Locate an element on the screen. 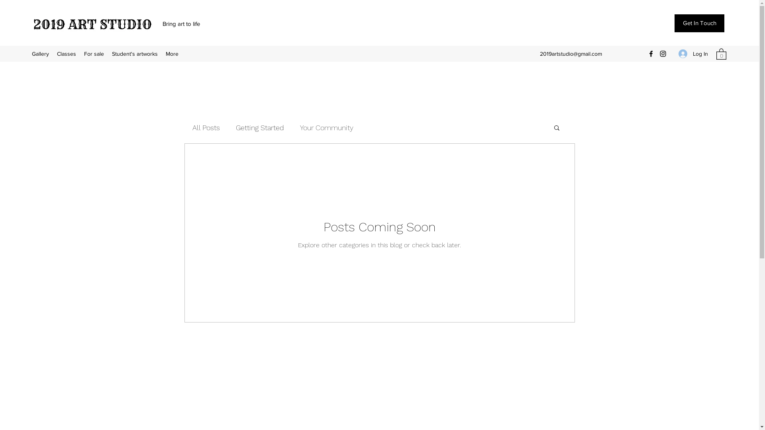 The height and width of the screenshot is (430, 765). Student's artworks is located at coordinates (135, 54).